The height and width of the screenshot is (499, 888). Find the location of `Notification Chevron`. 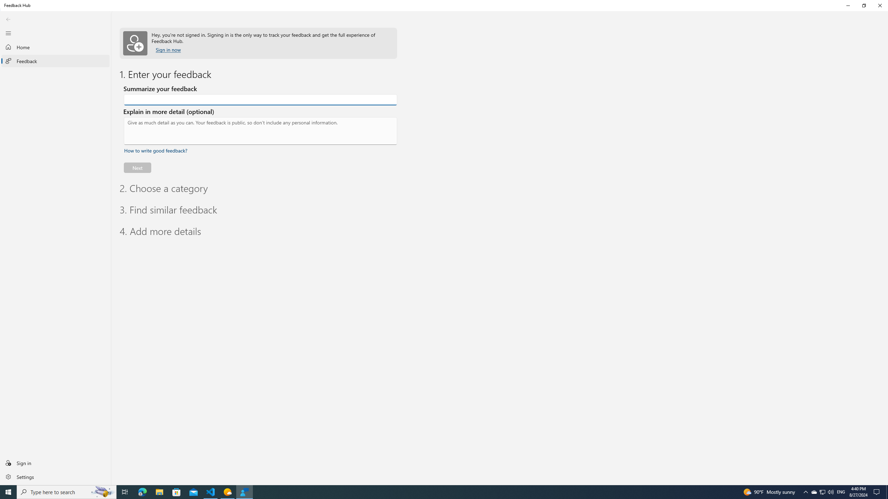

Notification Chevron is located at coordinates (814, 492).